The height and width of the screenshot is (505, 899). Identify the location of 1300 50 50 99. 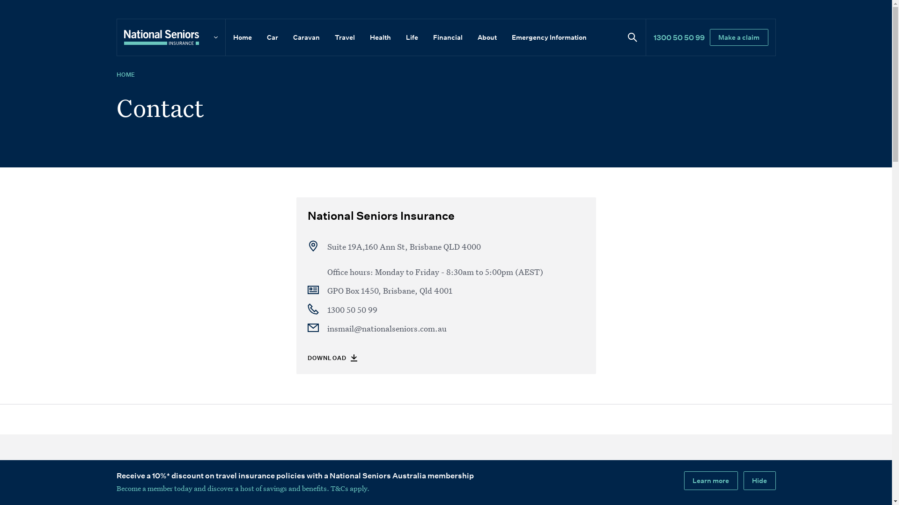
(679, 37).